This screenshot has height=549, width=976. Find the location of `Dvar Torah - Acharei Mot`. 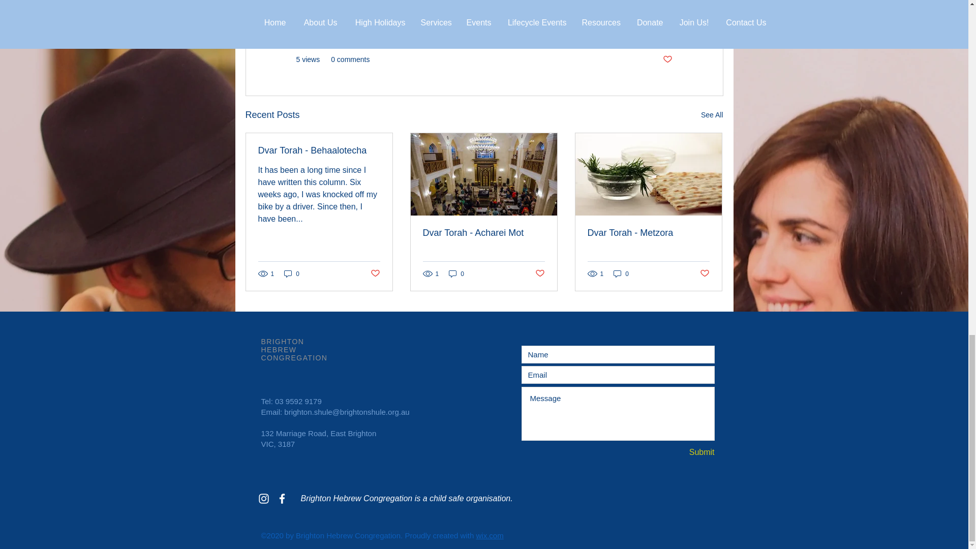

Dvar Torah - Acharei Mot is located at coordinates (483, 233).